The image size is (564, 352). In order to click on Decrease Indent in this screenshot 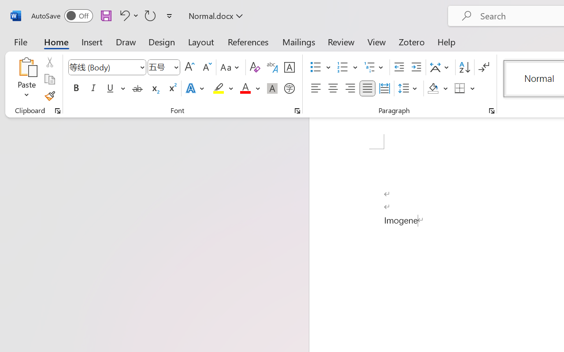, I will do `click(399, 67)`.